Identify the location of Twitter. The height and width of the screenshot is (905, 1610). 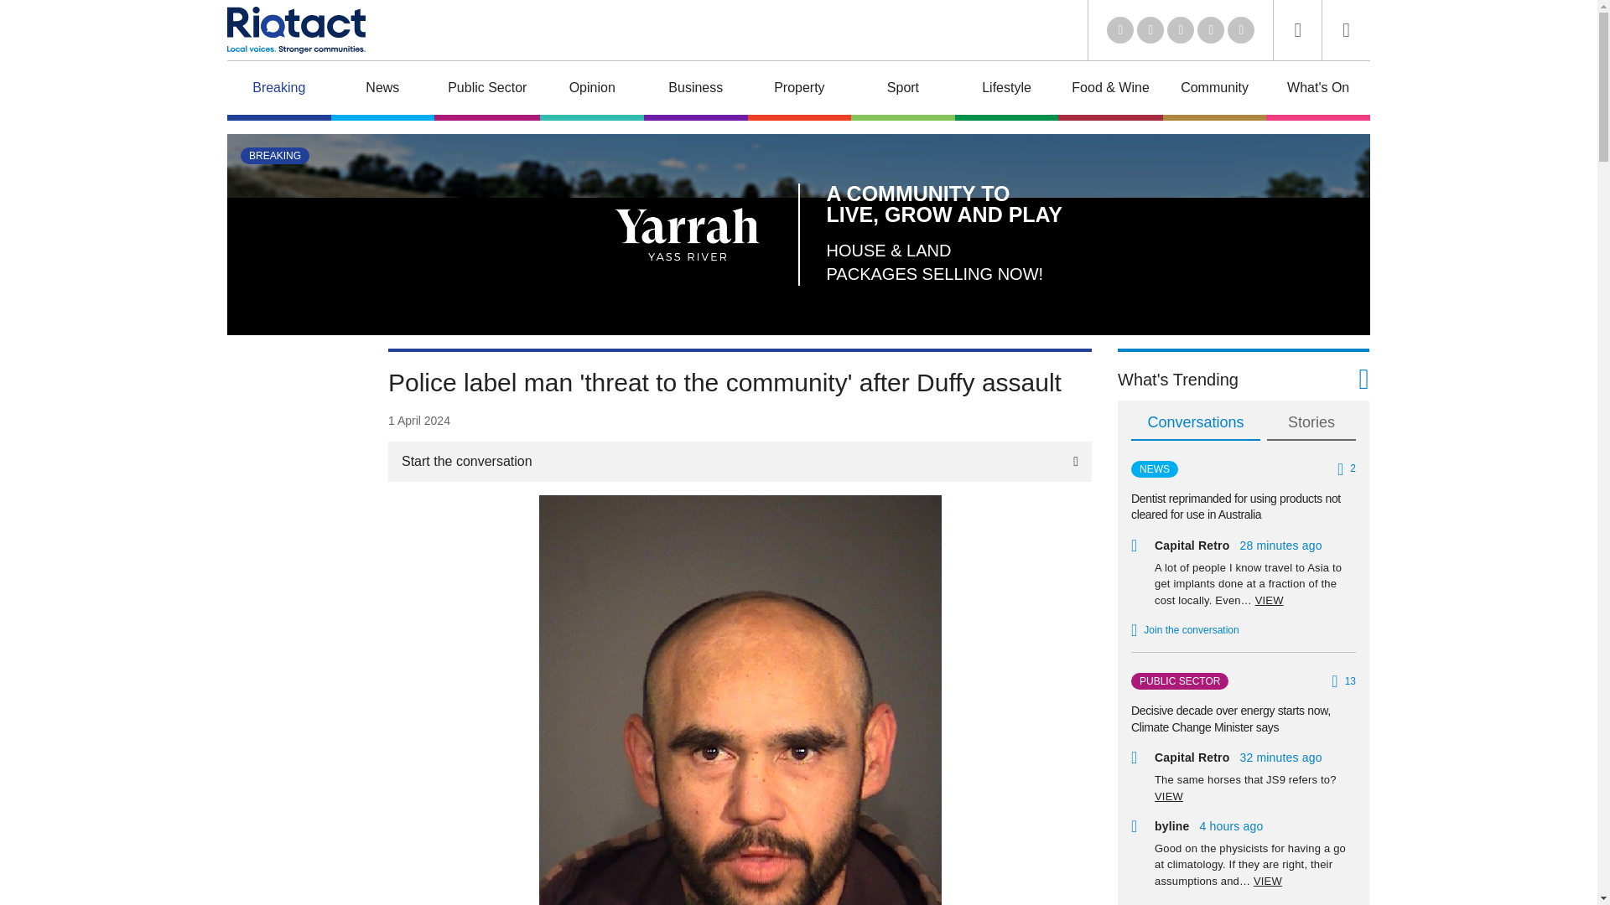
(1150, 30).